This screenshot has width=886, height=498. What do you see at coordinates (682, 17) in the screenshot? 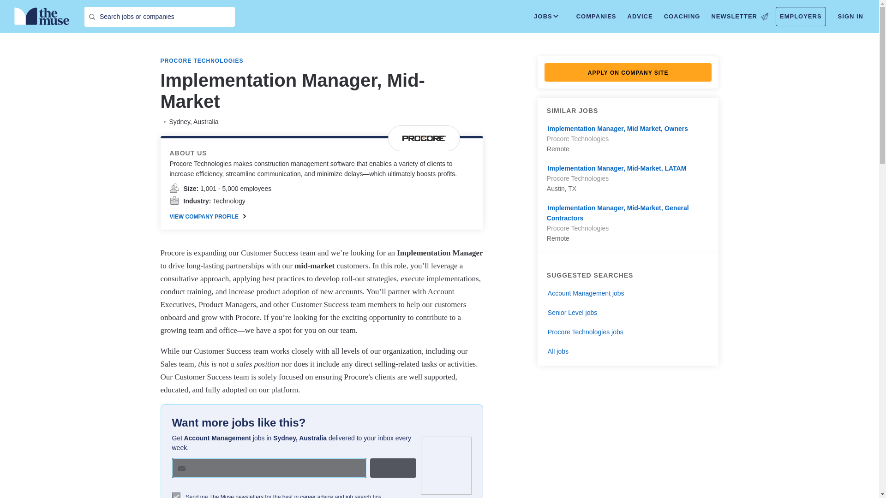
I see `COACHING` at bounding box center [682, 17].